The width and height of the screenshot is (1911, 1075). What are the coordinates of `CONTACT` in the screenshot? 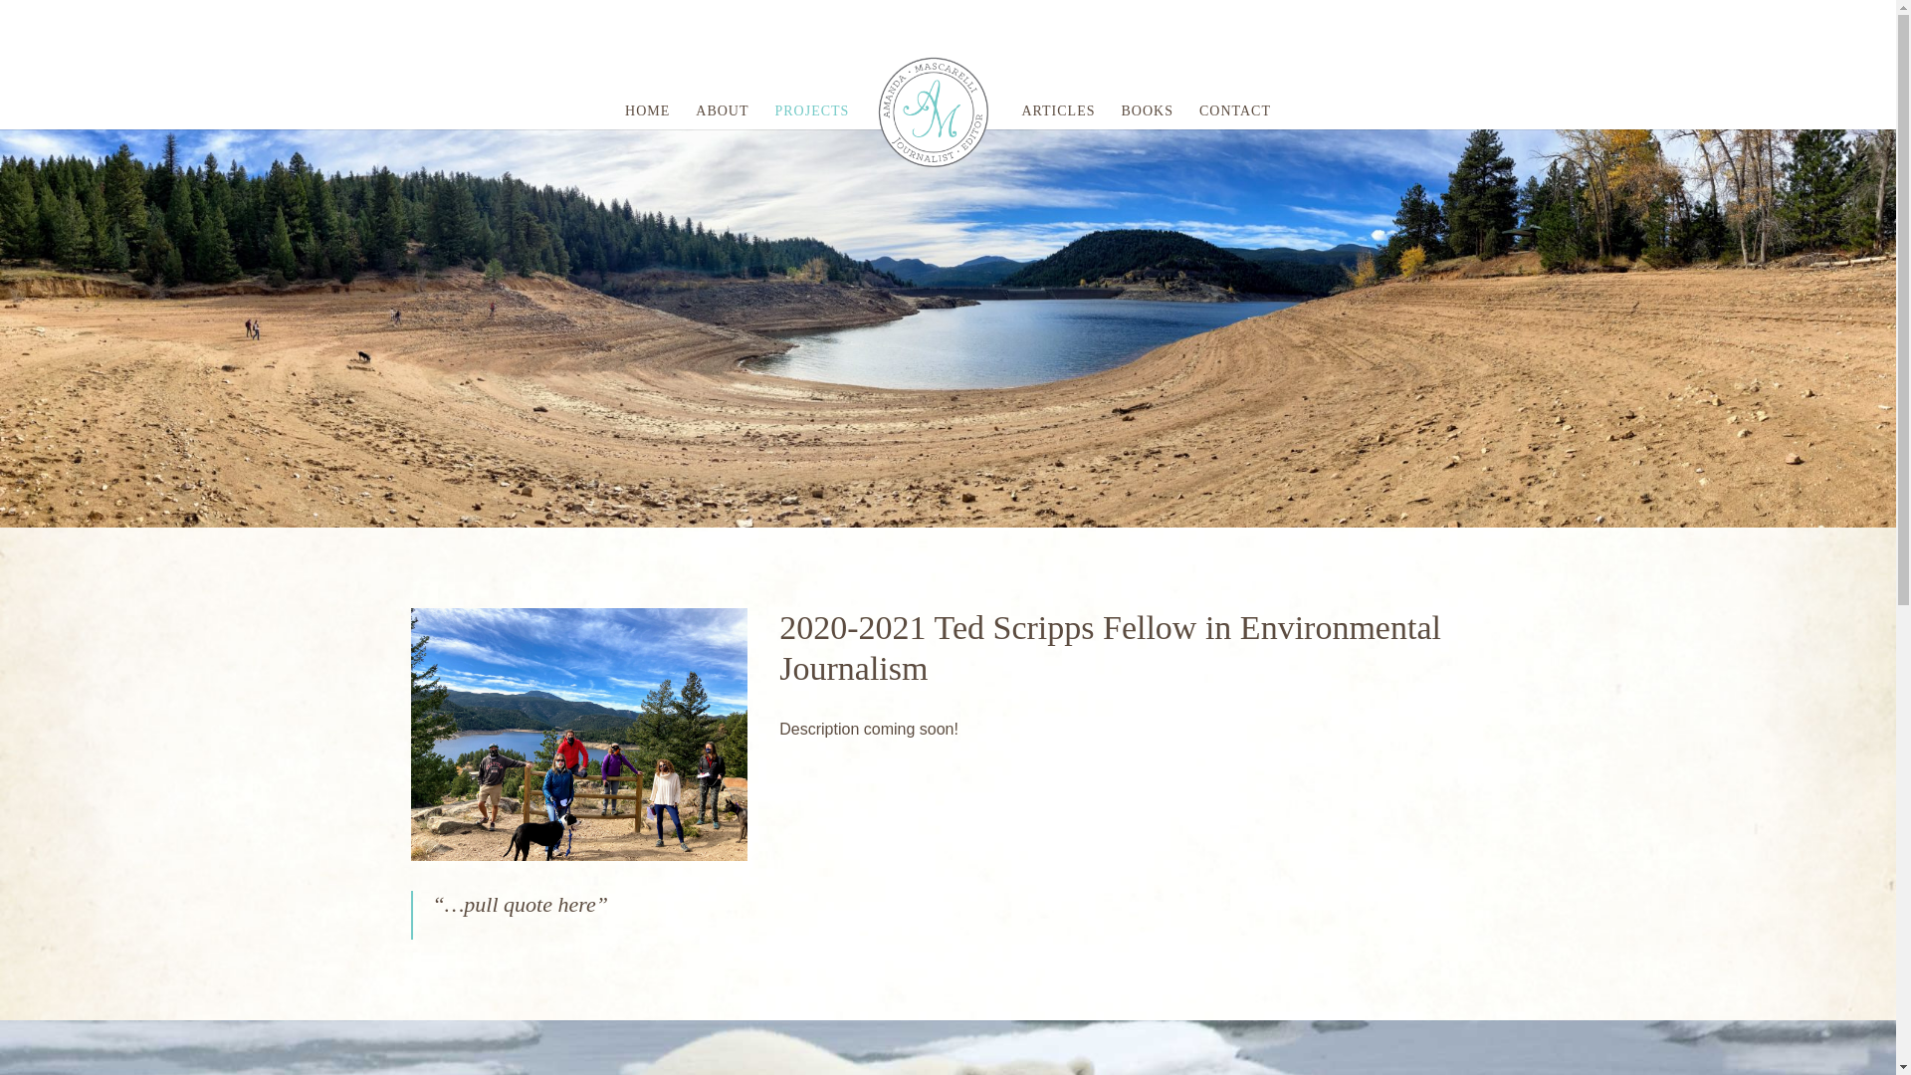 It's located at (1234, 142).